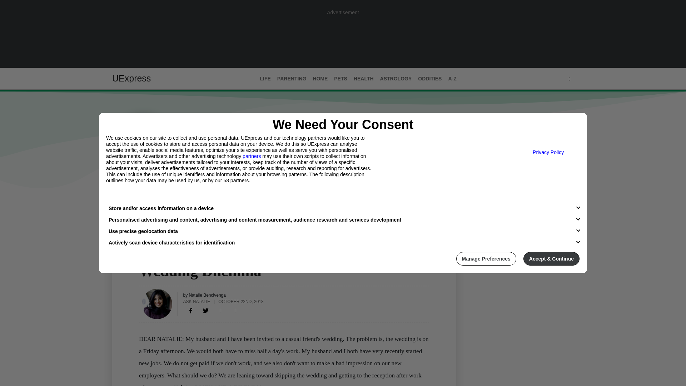 The height and width of the screenshot is (386, 686). I want to click on Wedding Dilemma, so click(191, 310).